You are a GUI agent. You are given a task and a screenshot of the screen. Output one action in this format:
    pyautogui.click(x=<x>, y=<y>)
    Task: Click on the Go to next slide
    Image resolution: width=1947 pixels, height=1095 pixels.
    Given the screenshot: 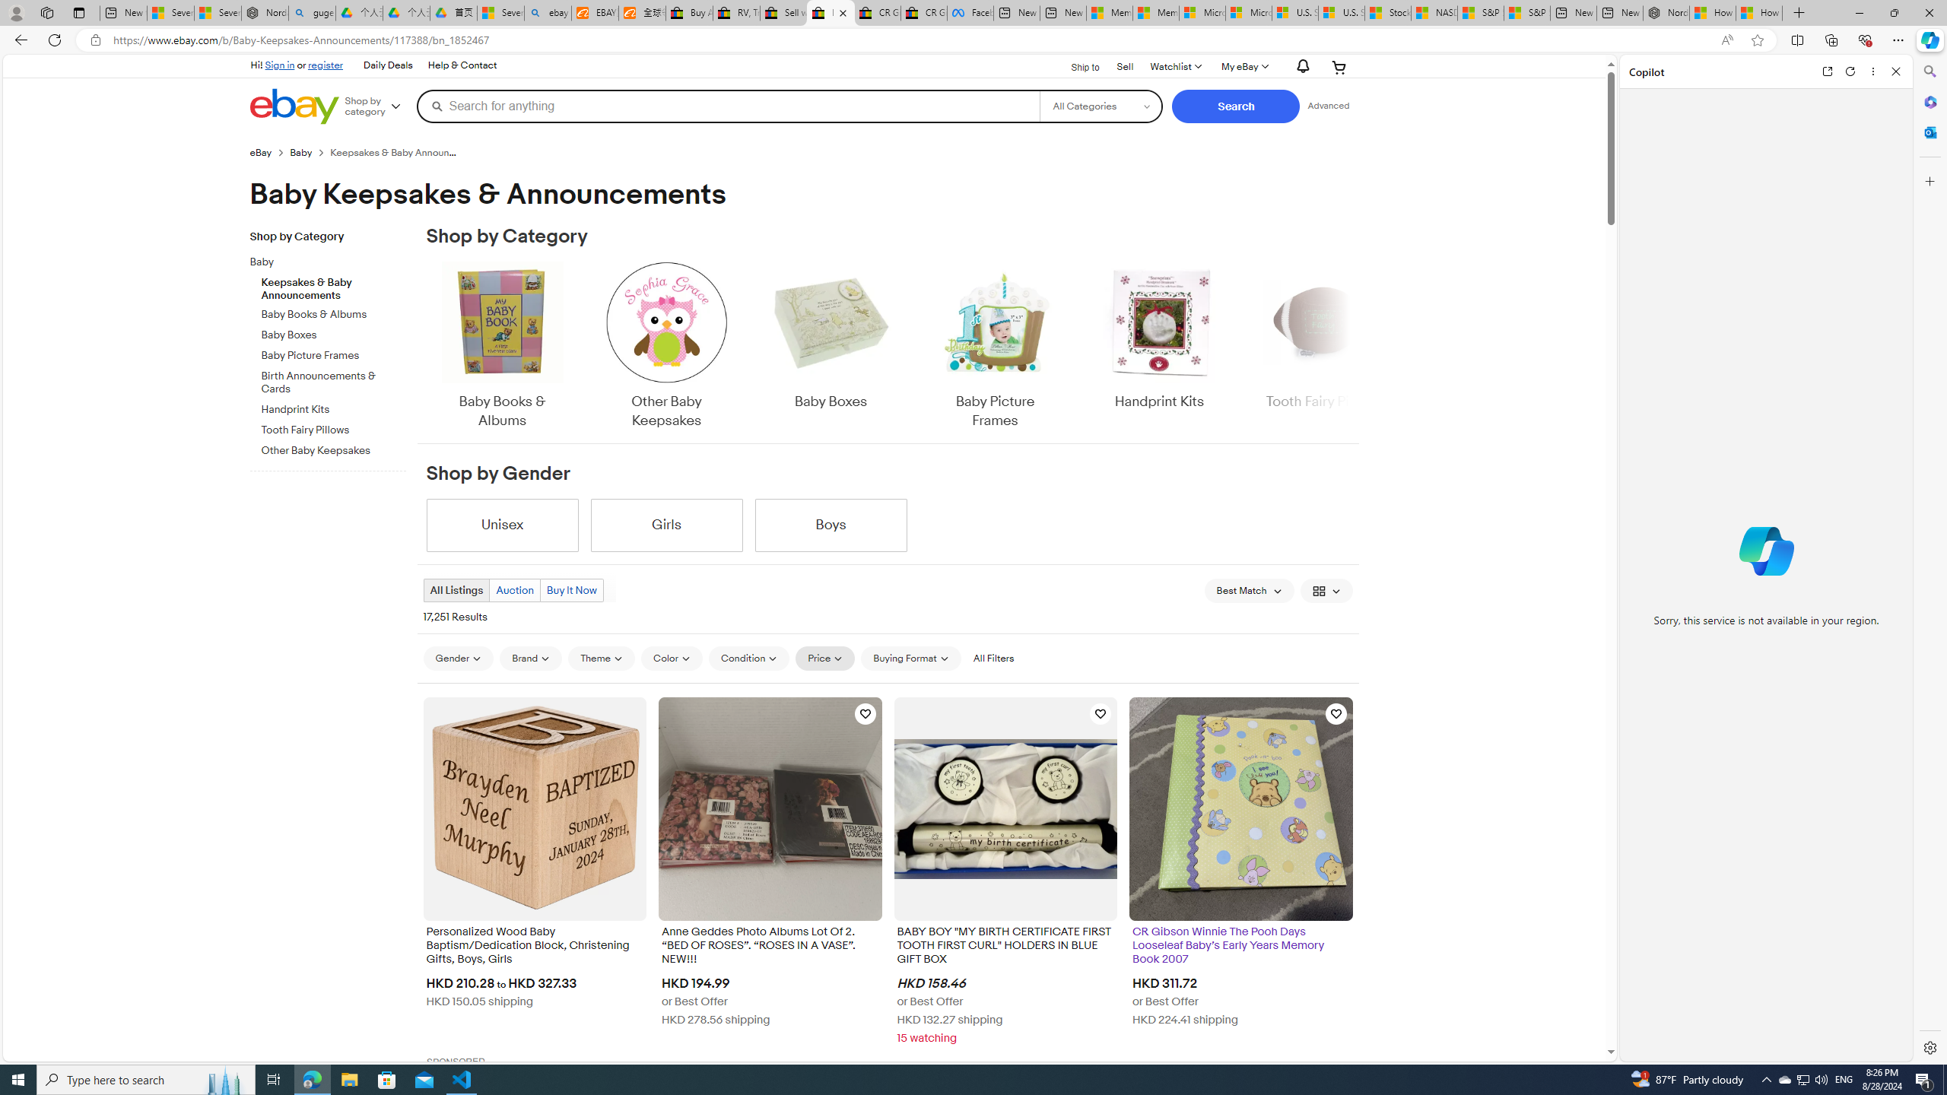 What is the action you would take?
    pyautogui.click(x=1350, y=347)
    